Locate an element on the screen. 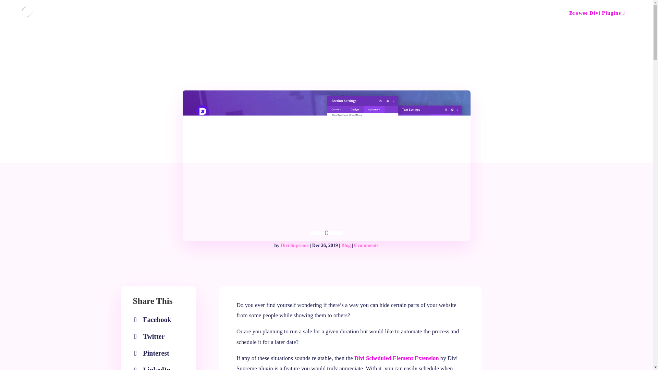 Image resolution: width=658 pixels, height=370 pixels. Contact is located at coordinates (154, 319).